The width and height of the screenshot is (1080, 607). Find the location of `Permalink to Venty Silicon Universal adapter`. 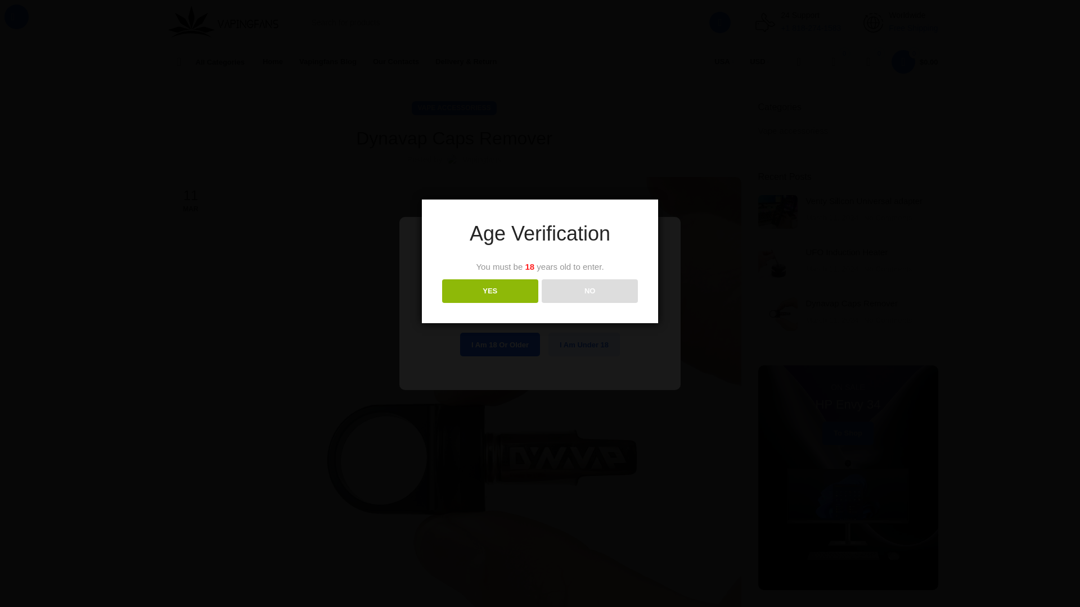

Permalink to Venty Silicon Universal adapter is located at coordinates (864, 201).